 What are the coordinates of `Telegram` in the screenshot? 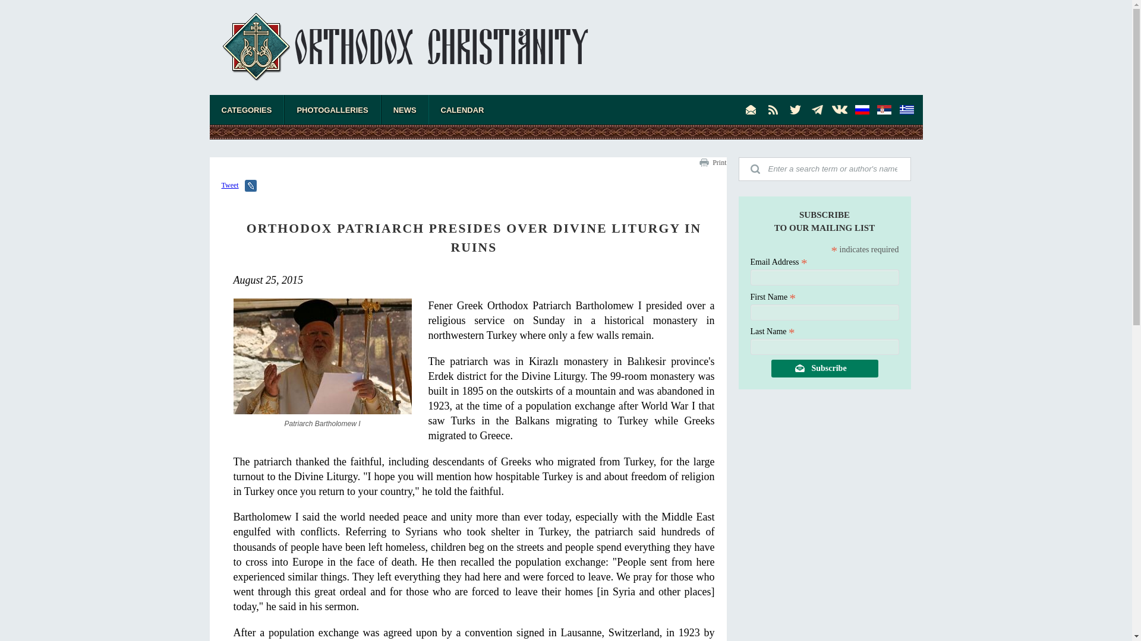 It's located at (818, 109).